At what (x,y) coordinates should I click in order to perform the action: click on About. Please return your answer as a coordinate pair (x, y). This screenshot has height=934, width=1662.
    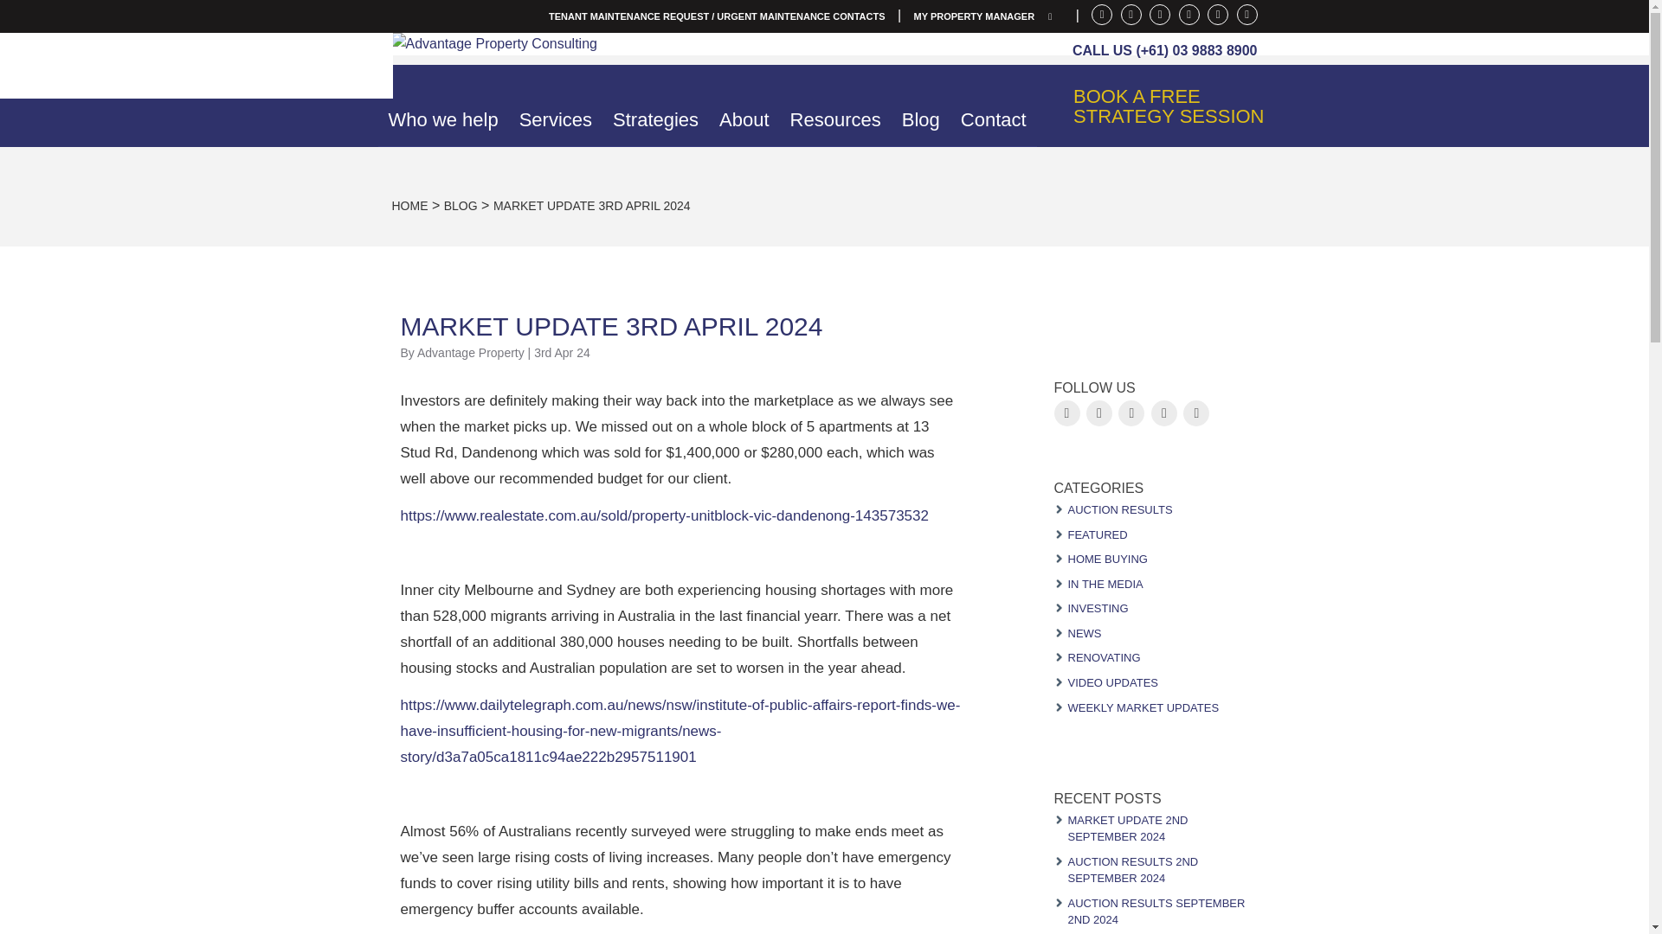
    Looking at the image, I should click on (744, 118).